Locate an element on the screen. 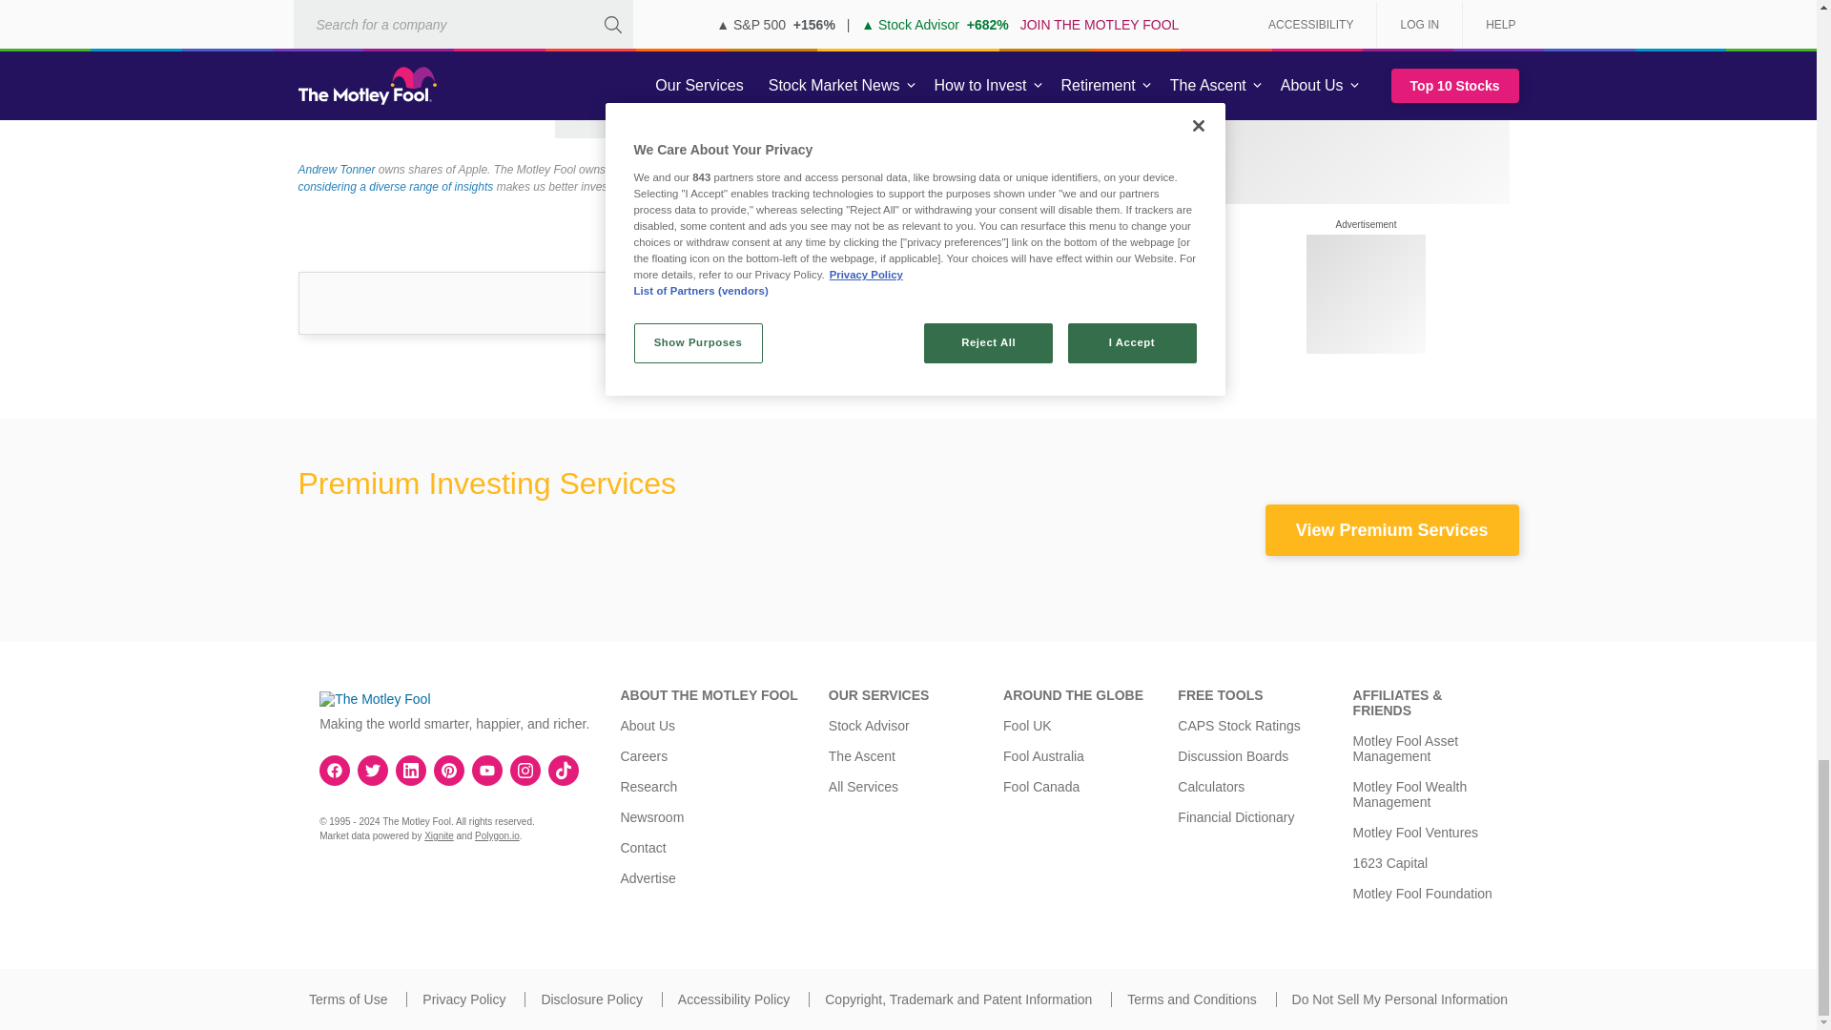 The height and width of the screenshot is (1030, 1831). Disclosure Policy is located at coordinates (591, 999).